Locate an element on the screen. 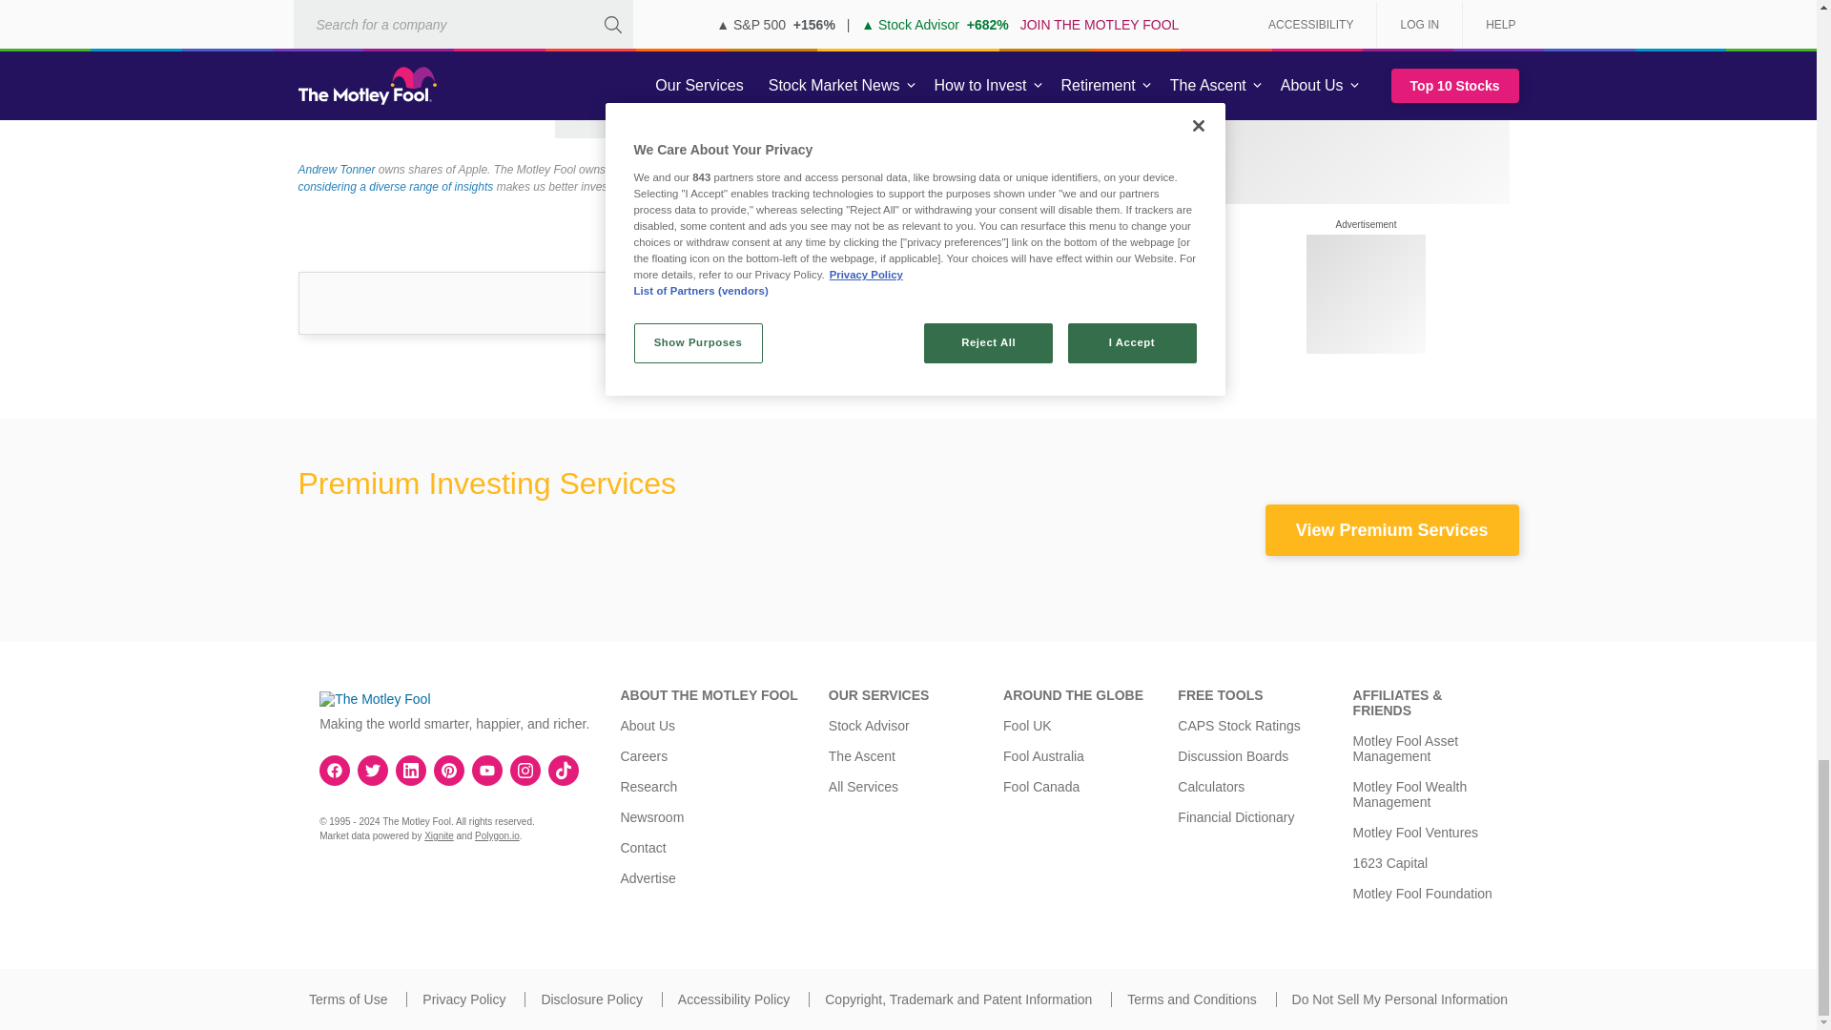 The height and width of the screenshot is (1030, 1831). Disclosure Policy is located at coordinates (591, 999).